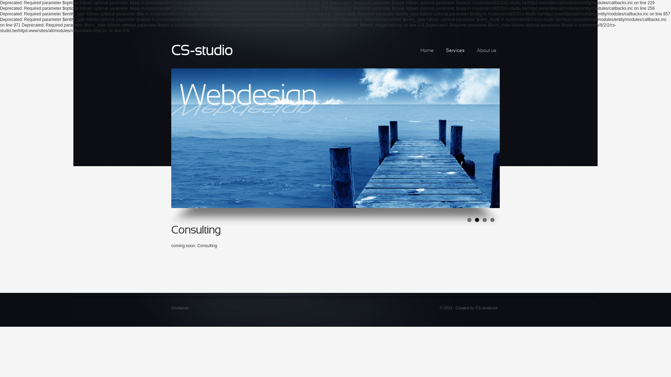 This screenshot has width=671, height=377. What do you see at coordinates (469, 220) in the screenshot?
I see `1` at bounding box center [469, 220].